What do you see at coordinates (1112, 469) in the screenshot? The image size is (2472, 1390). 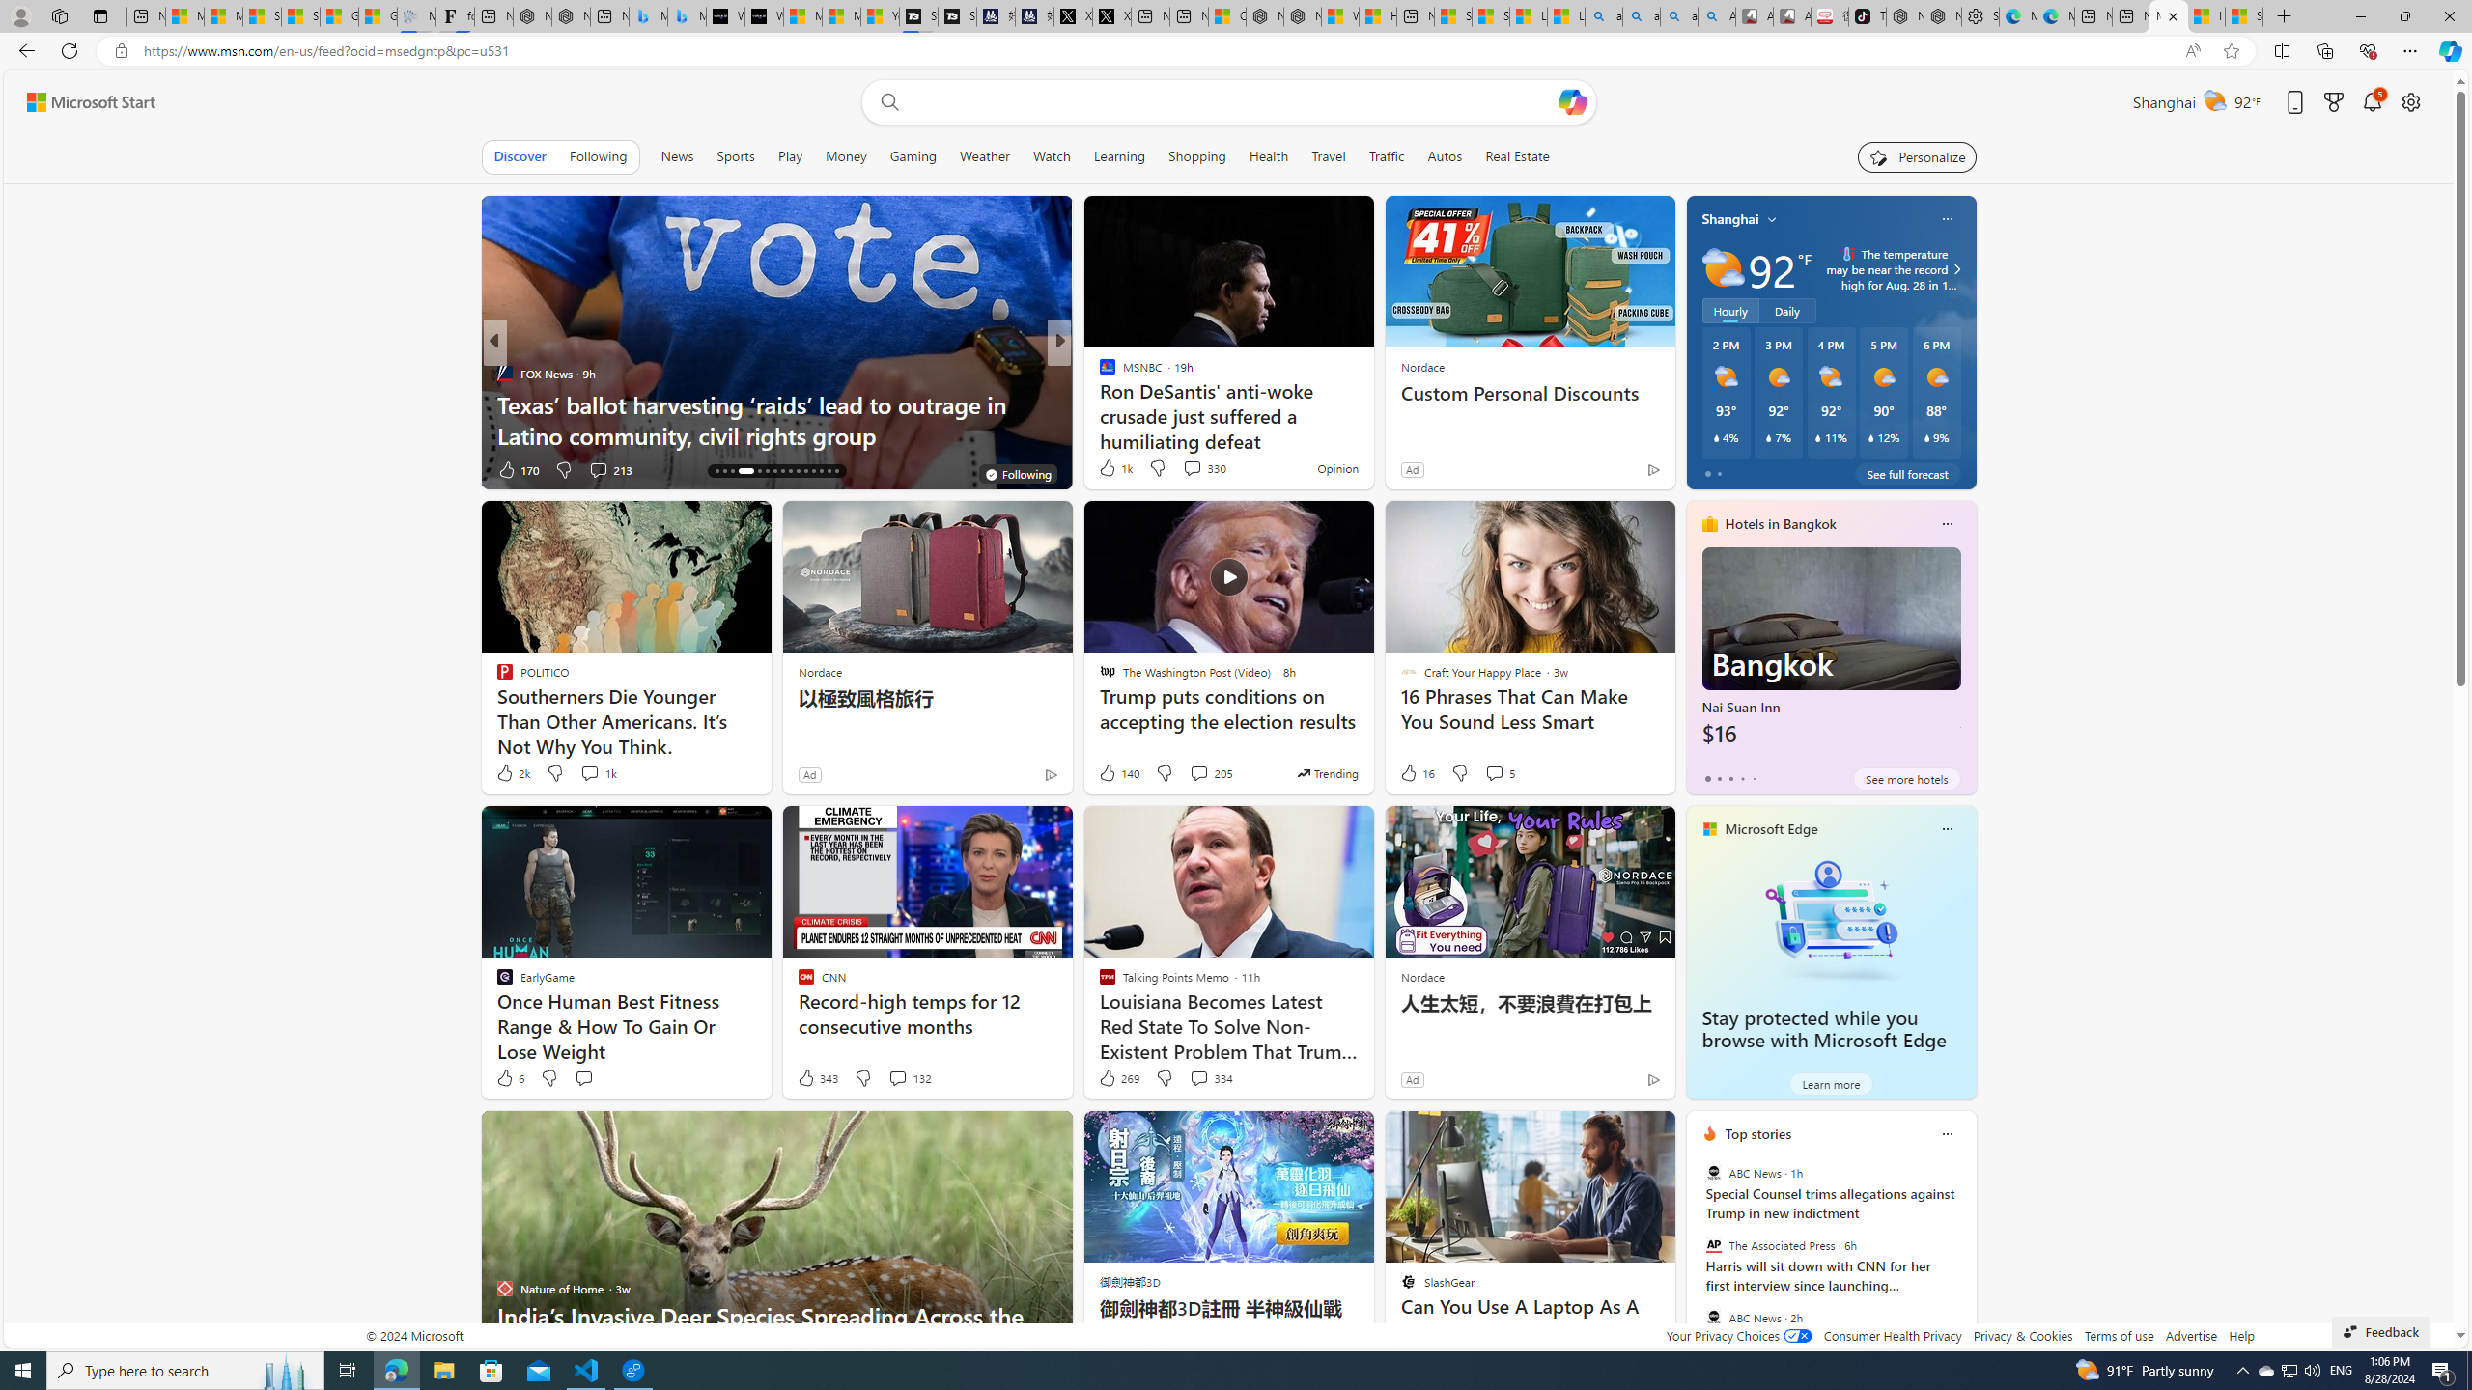 I see `497 Like` at bounding box center [1112, 469].